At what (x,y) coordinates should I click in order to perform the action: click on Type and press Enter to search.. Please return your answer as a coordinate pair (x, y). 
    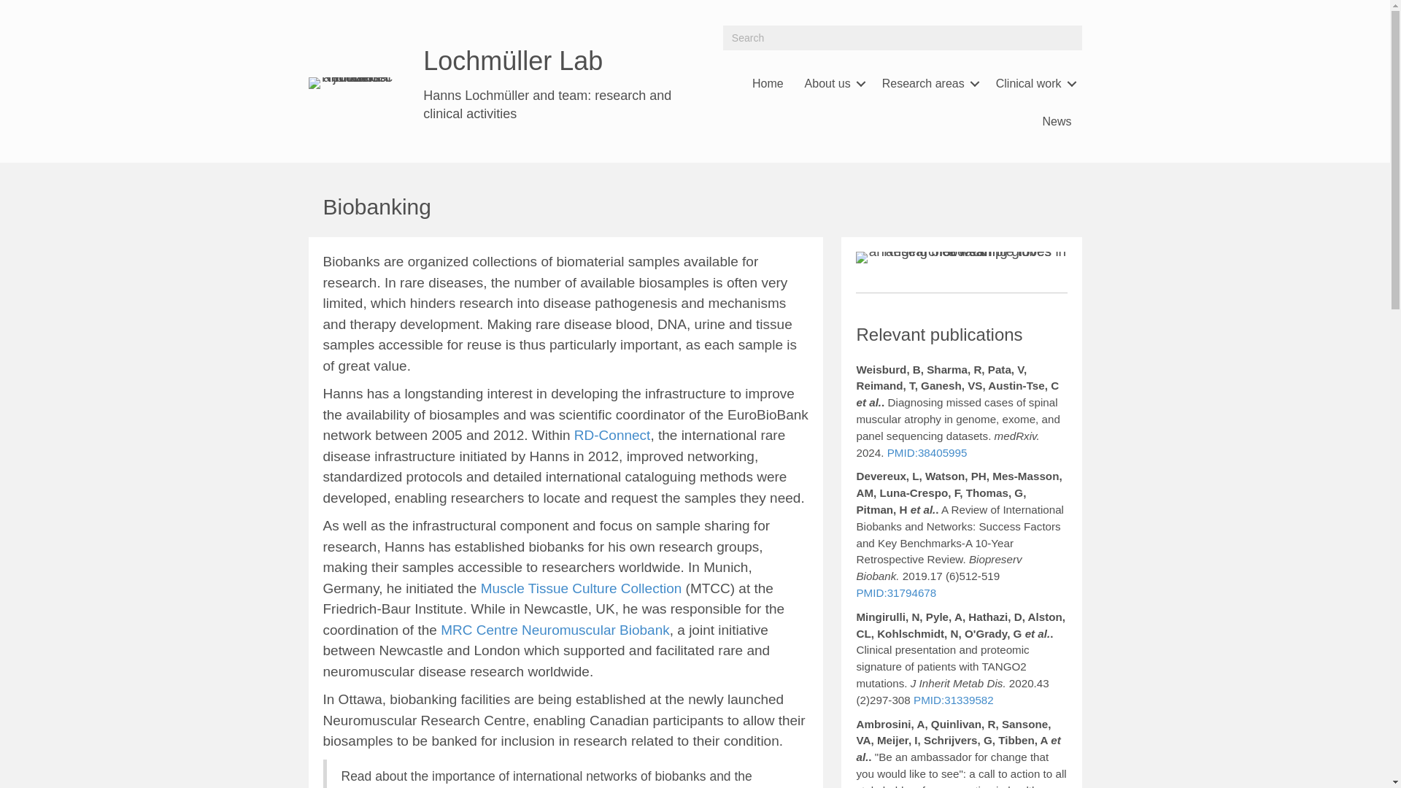
    Looking at the image, I should click on (902, 38).